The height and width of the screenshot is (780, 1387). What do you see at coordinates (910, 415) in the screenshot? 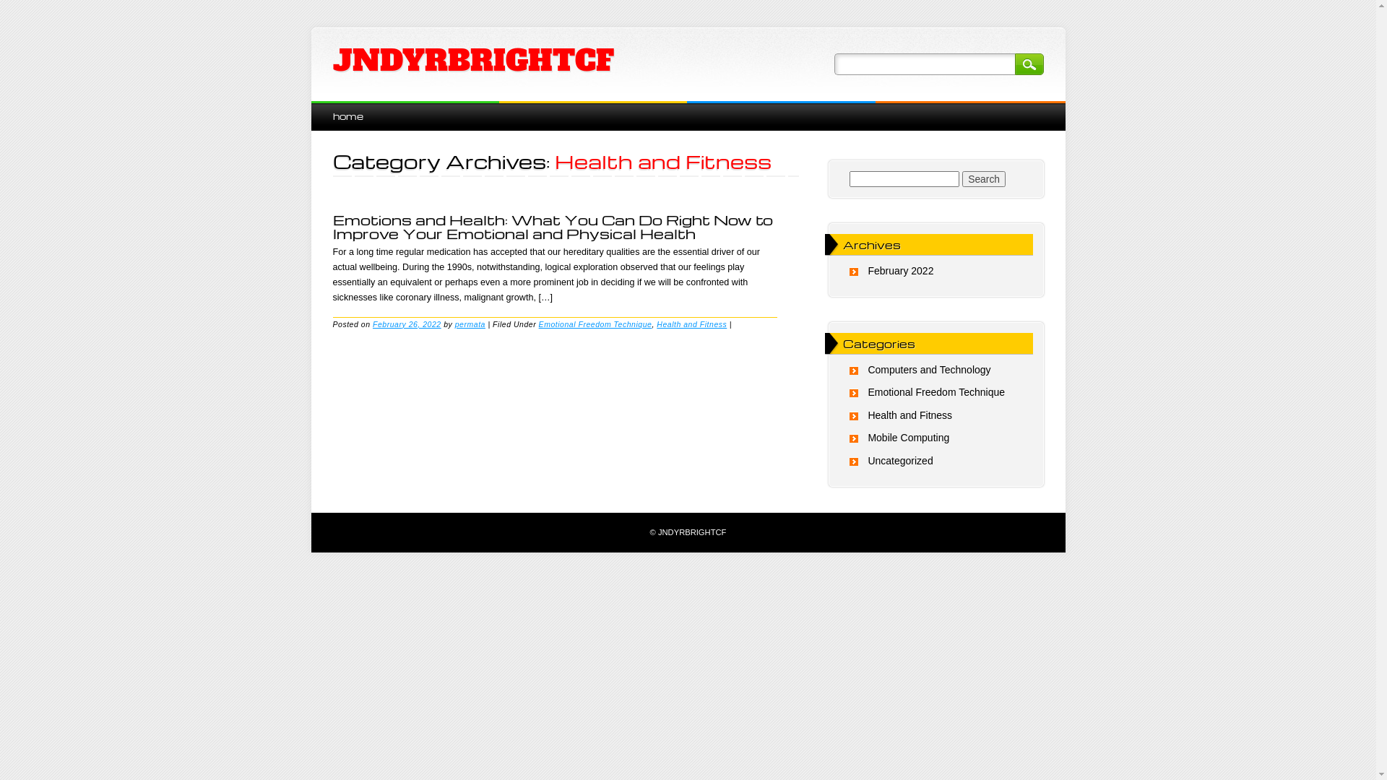
I see `Health and Fitness` at bounding box center [910, 415].